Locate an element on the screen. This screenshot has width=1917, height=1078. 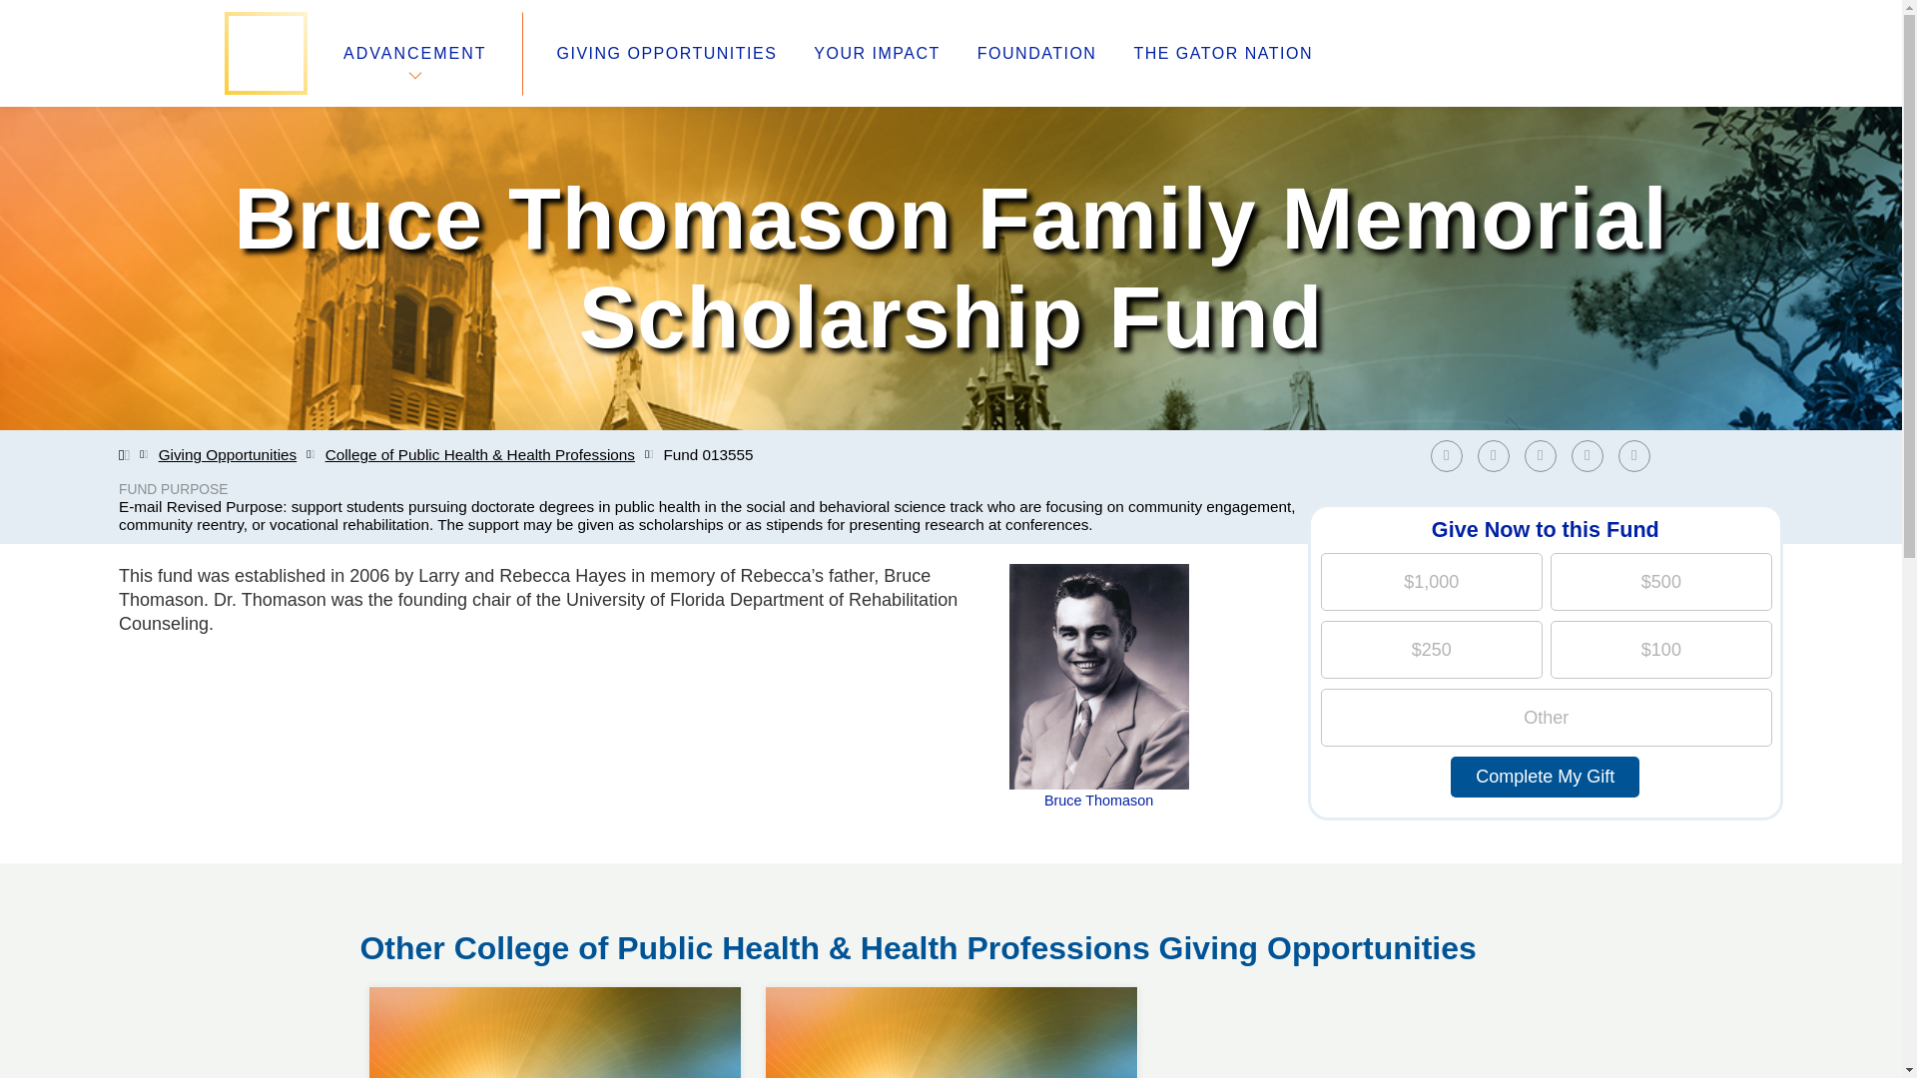
Join Our Team is located at coordinates (417, 880).